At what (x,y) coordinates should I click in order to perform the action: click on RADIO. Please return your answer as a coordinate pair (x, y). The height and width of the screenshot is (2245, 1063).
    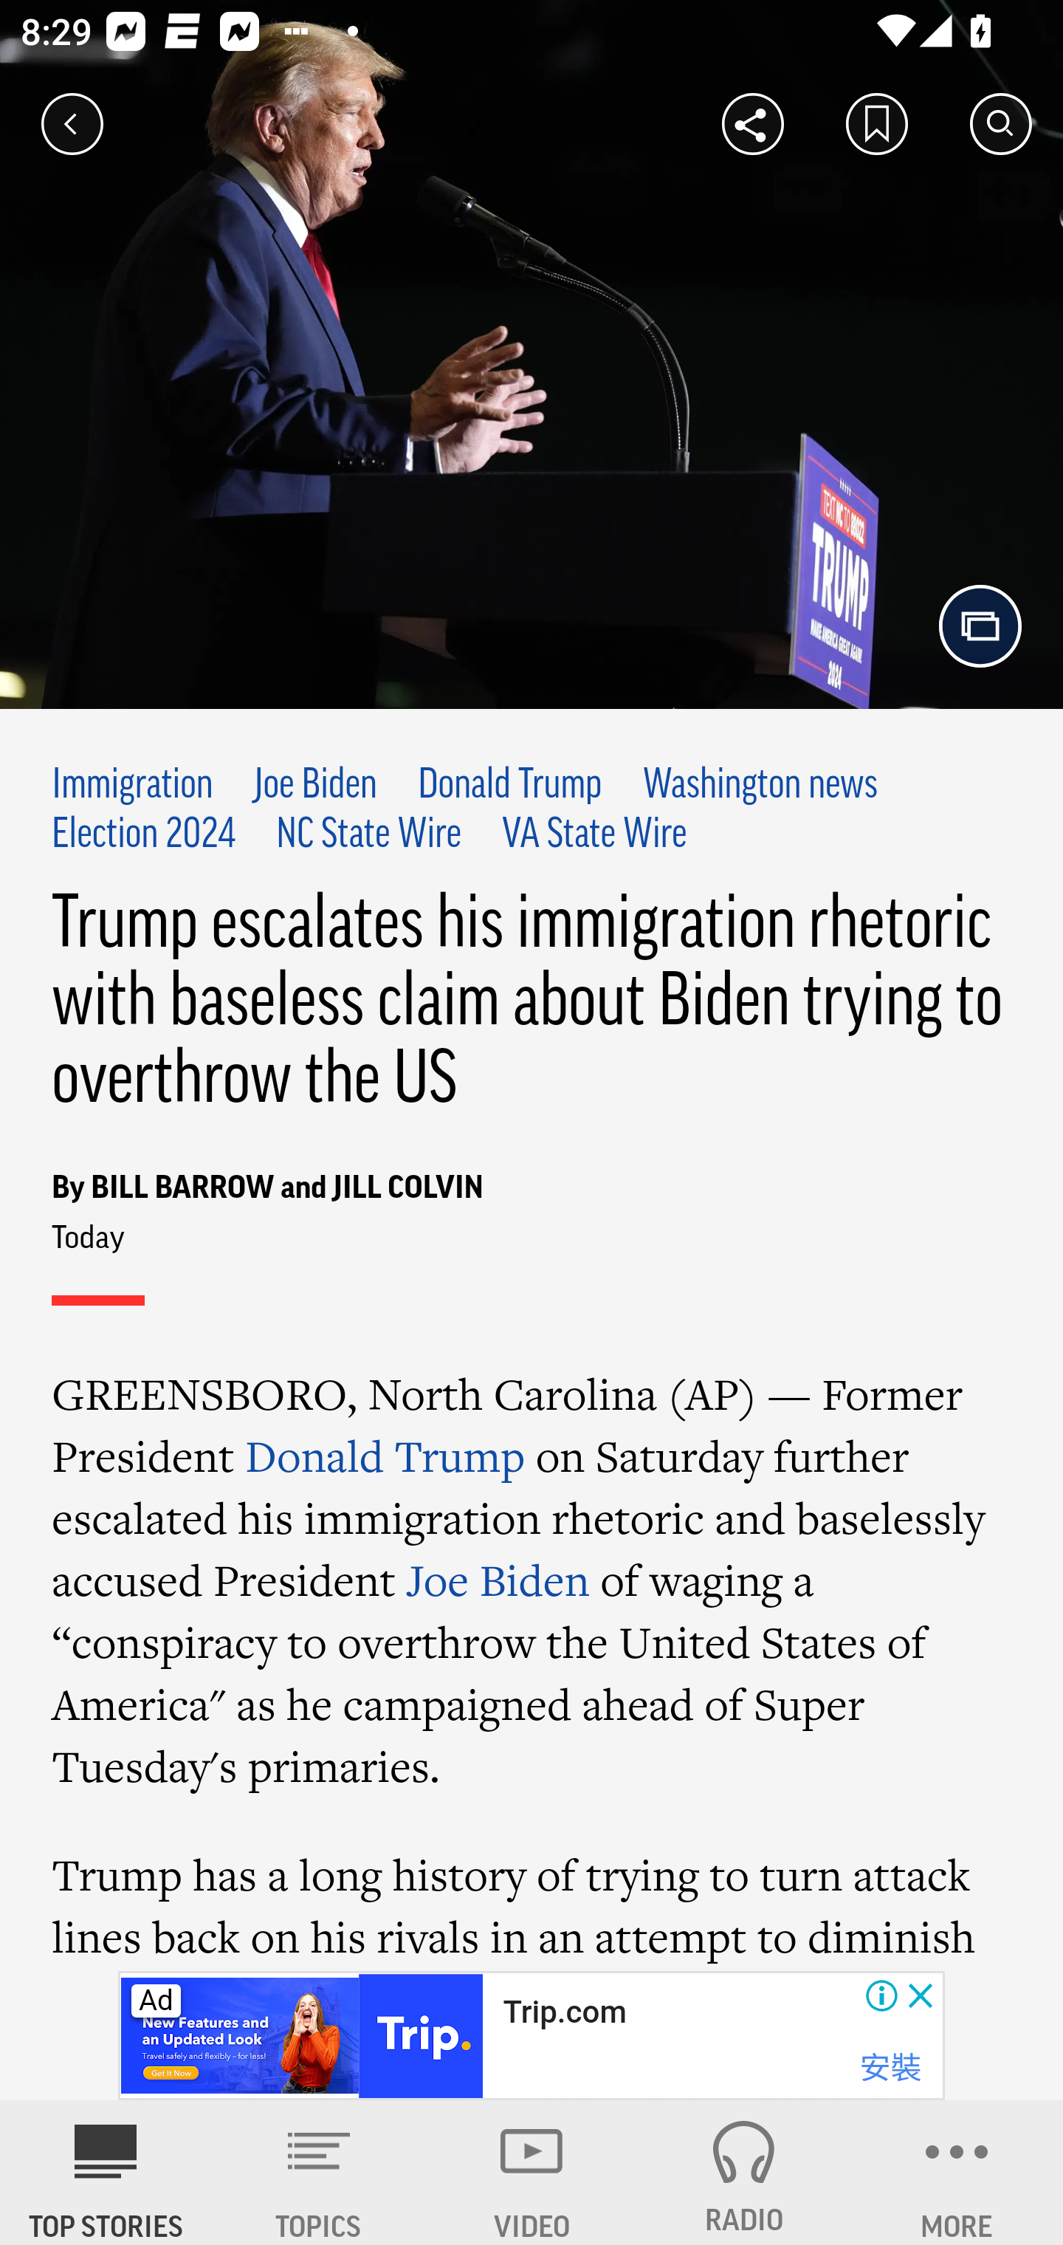
    Looking at the image, I should click on (744, 2173).